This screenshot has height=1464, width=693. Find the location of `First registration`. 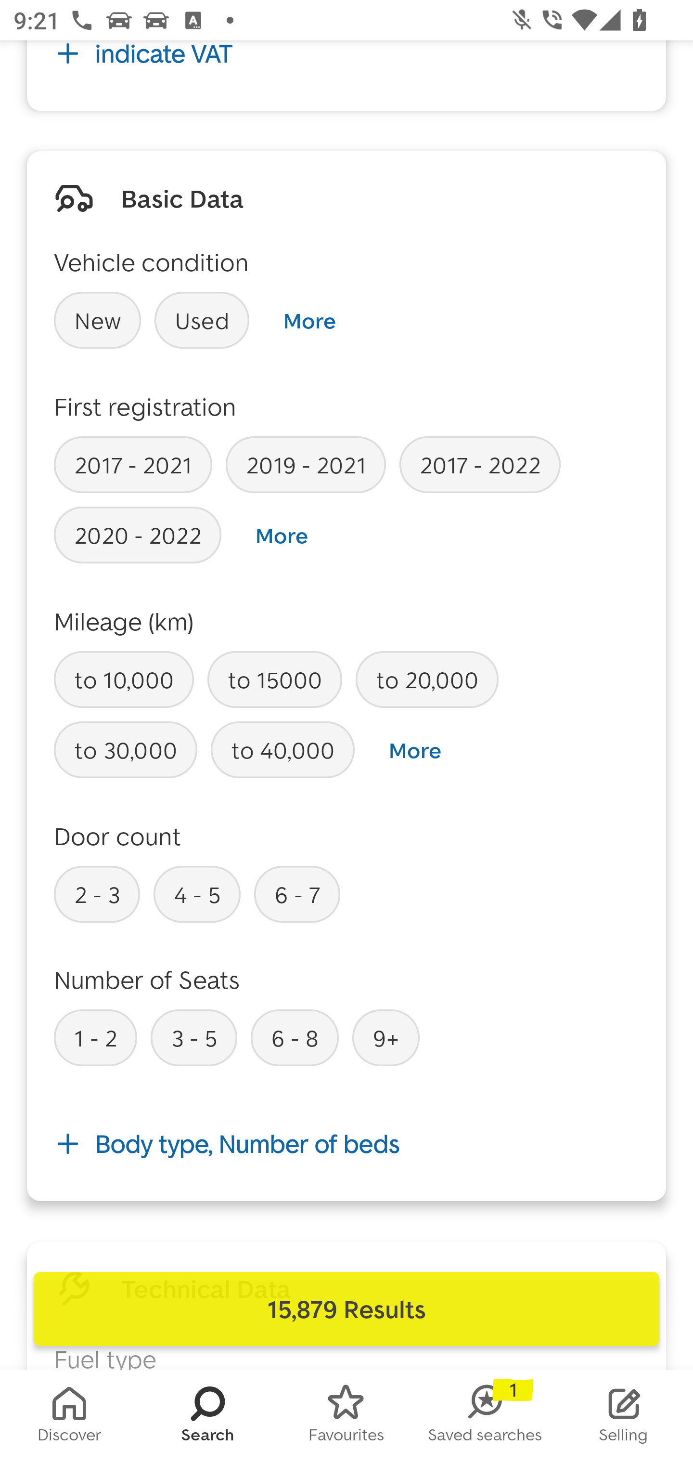

First registration is located at coordinates (145, 406).